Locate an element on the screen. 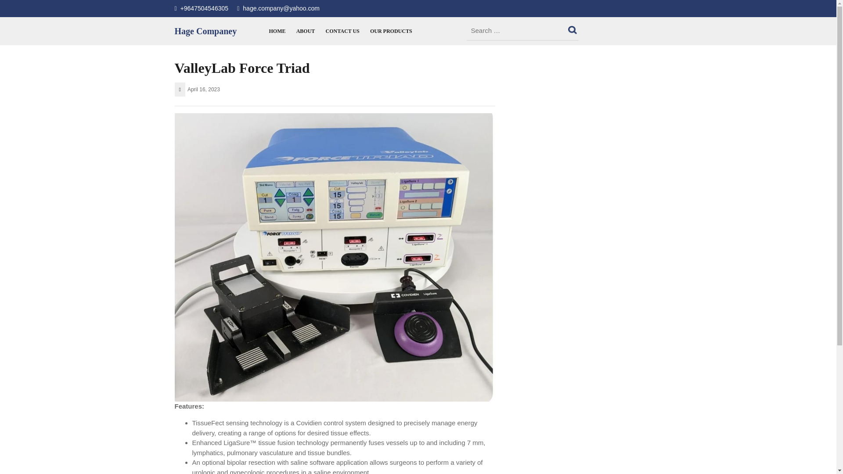 This screenshot has height=474, width=843. Hage Companey is located at coordinates (205, 31).